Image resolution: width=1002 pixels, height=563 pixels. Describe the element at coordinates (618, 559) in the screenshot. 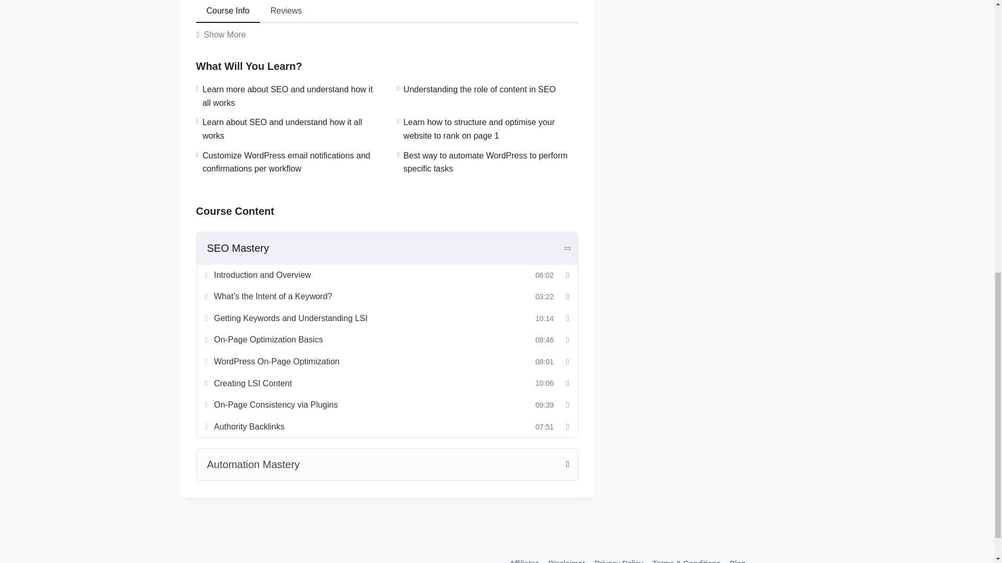

I see `Privacy Policy` at that location.